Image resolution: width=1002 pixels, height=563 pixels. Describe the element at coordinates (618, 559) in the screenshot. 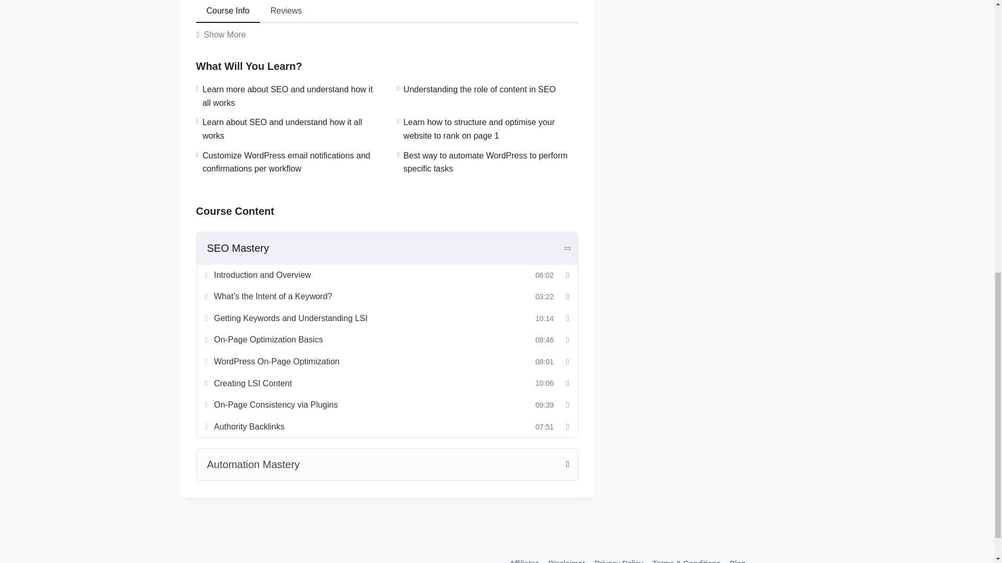

I see `Privacy Policy` at that location.